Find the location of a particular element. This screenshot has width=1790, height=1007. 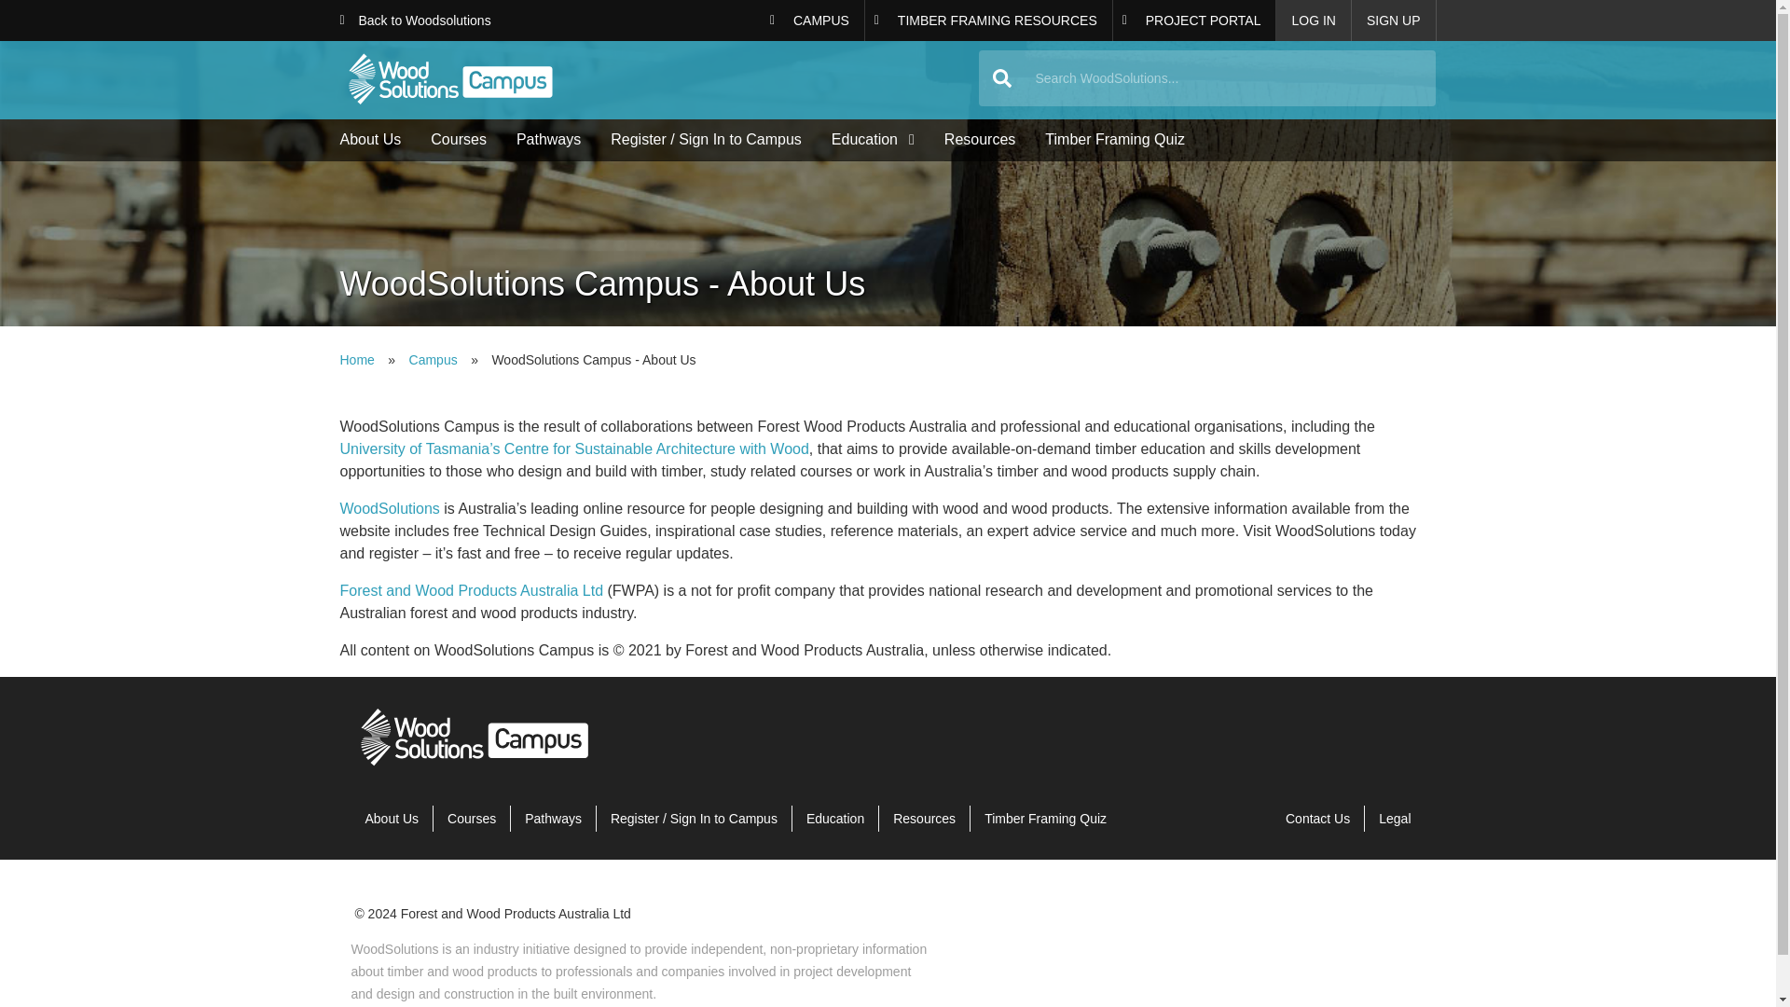

Home is located at coordinates (475, 766).